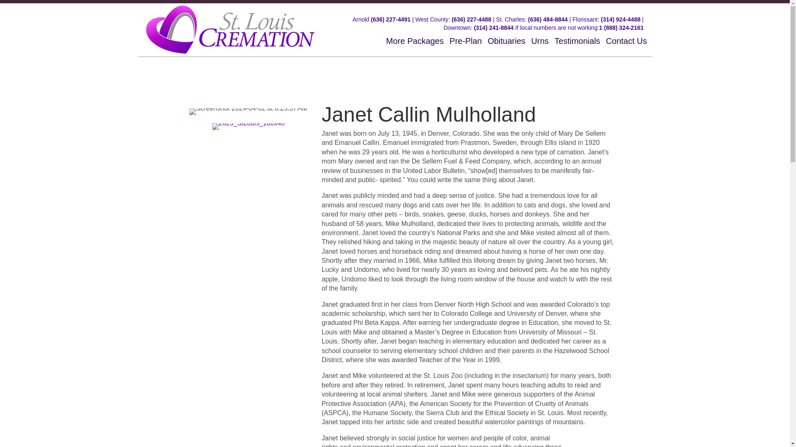  What do you see at coordinates (539, 41) in the screenshot?
I see `Urns` at bounding box center [539, 41].